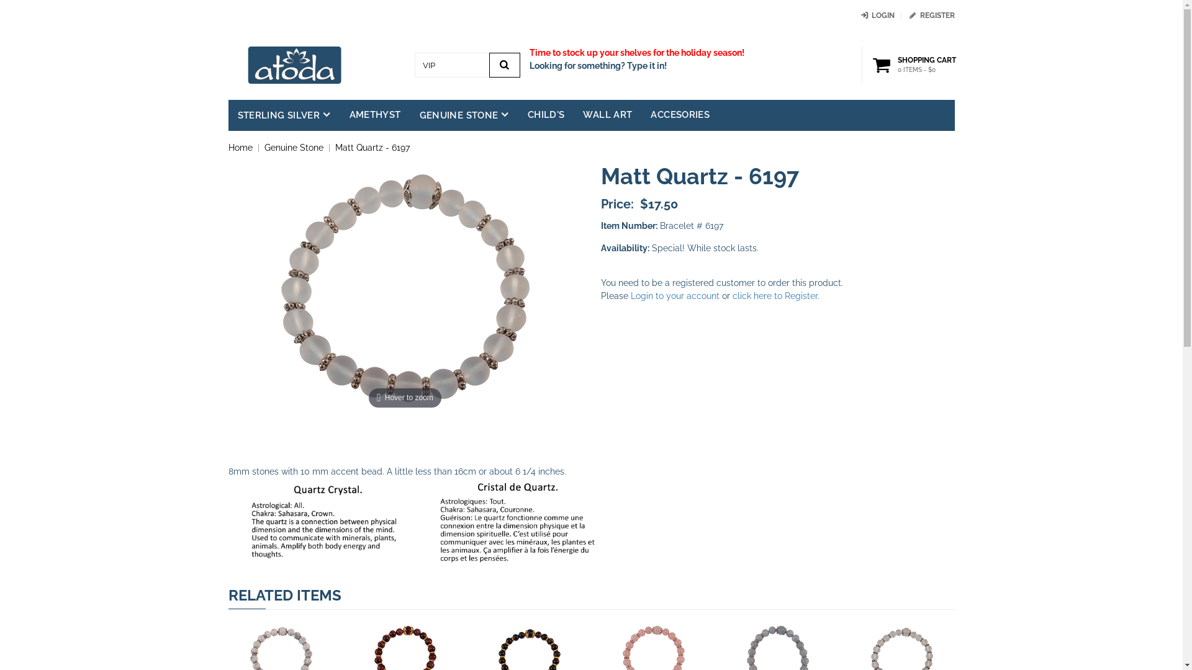 The image size is (1192, 670). What do you see at coordinates (546, 115) in the screenshot?
I see `CHILD'S` at bounding box center [546, 115].